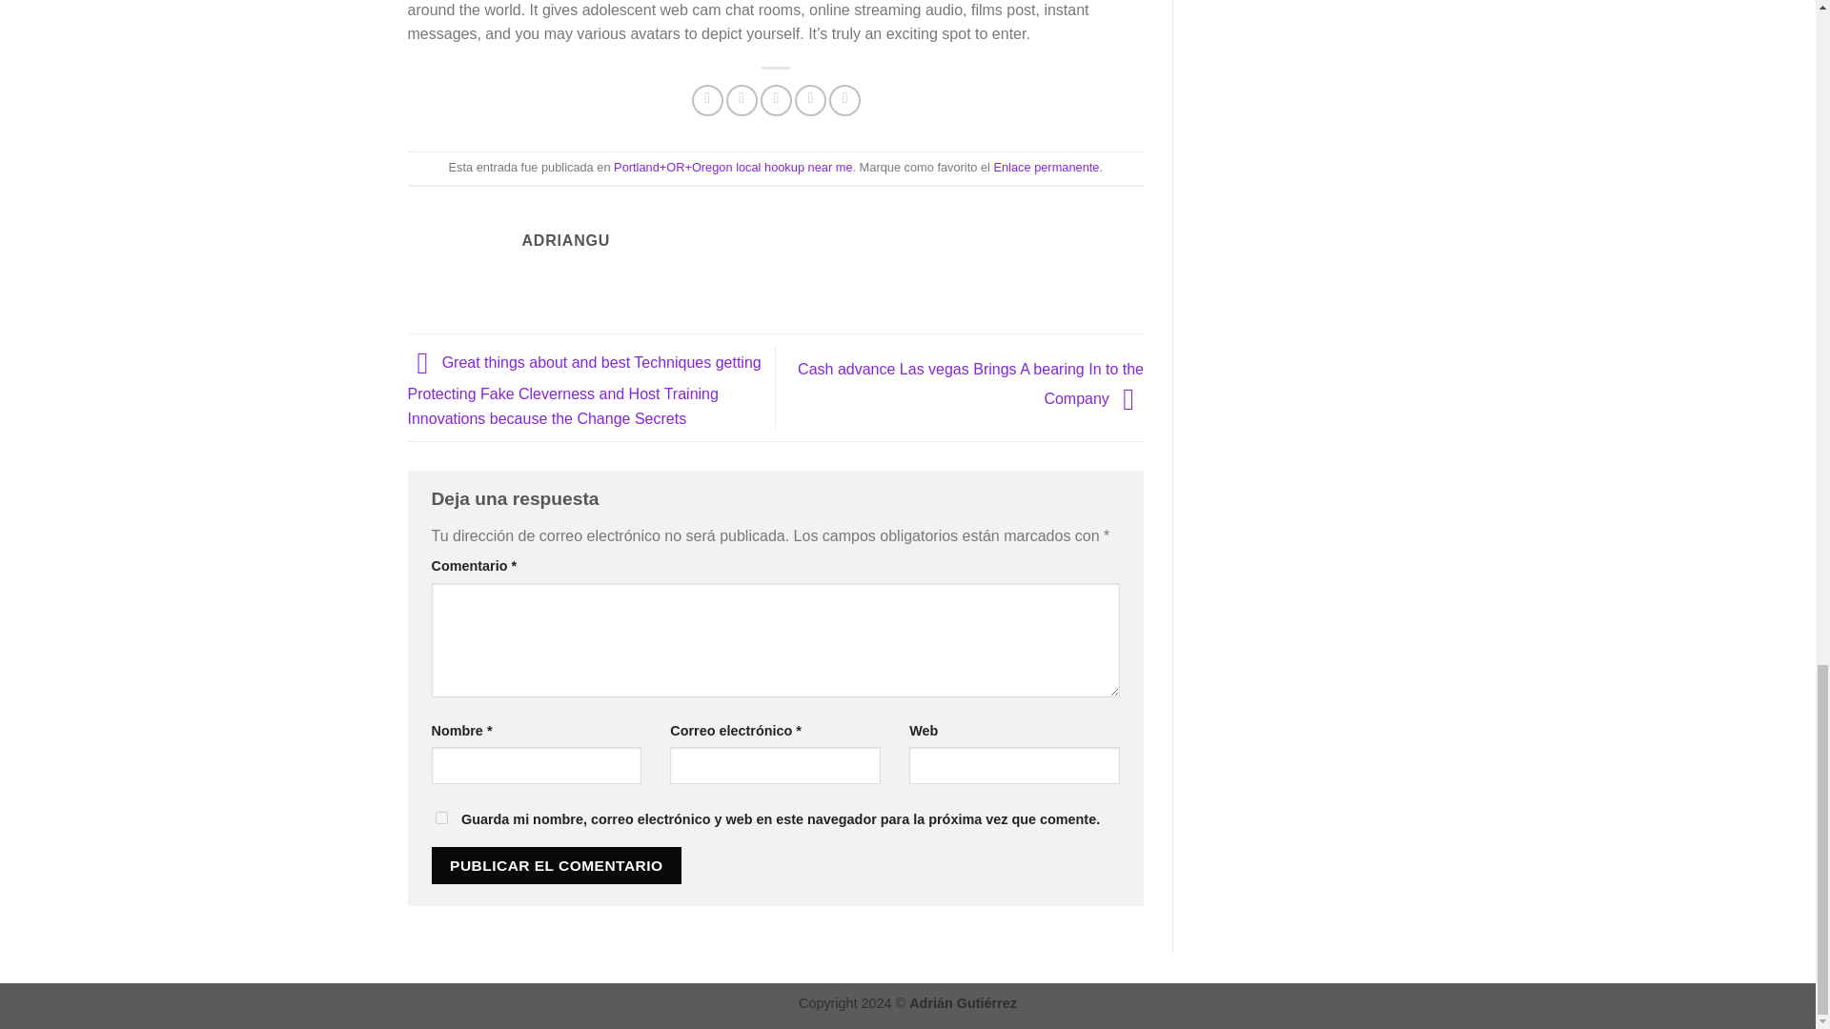 This screenshot has width=1830, height=1029. I want to click on Cash advance Las vegas Brings A bearing In to the Company, so click(970, 383).